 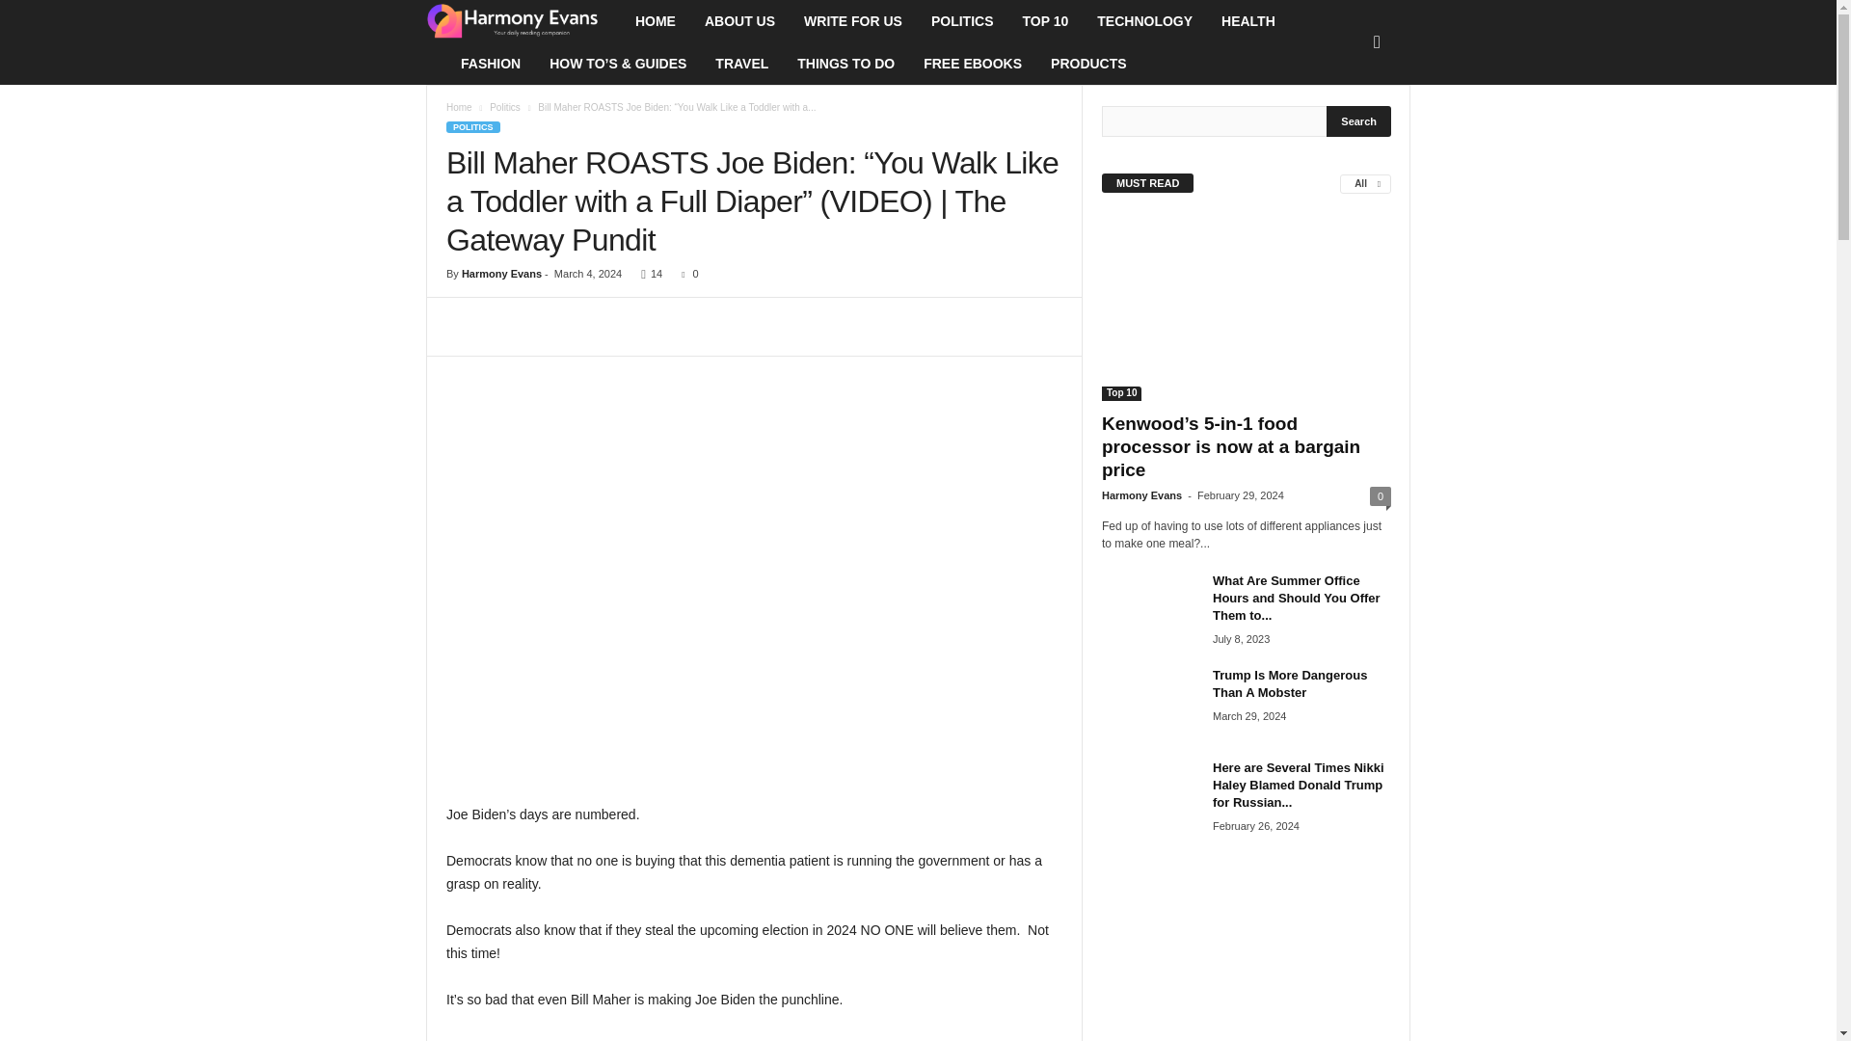 What do you see at coordinates (656, 21) in the screenshot?
I see `HOME` at bounding box center [656, 21].